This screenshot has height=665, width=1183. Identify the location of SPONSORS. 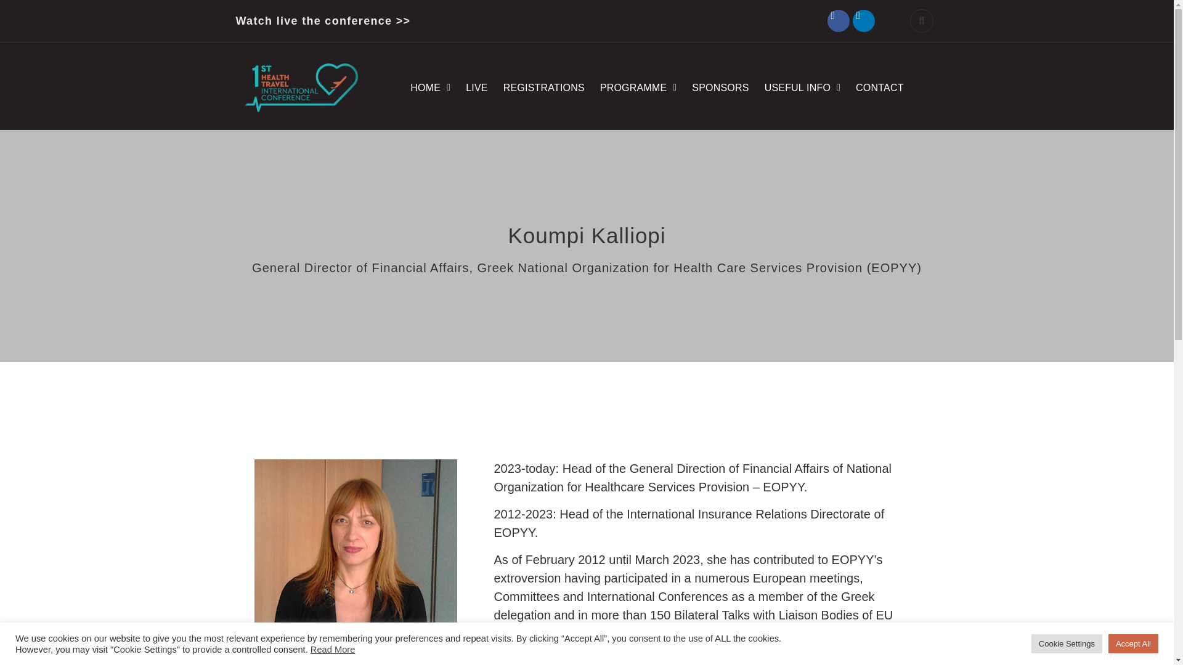
(720, 87).